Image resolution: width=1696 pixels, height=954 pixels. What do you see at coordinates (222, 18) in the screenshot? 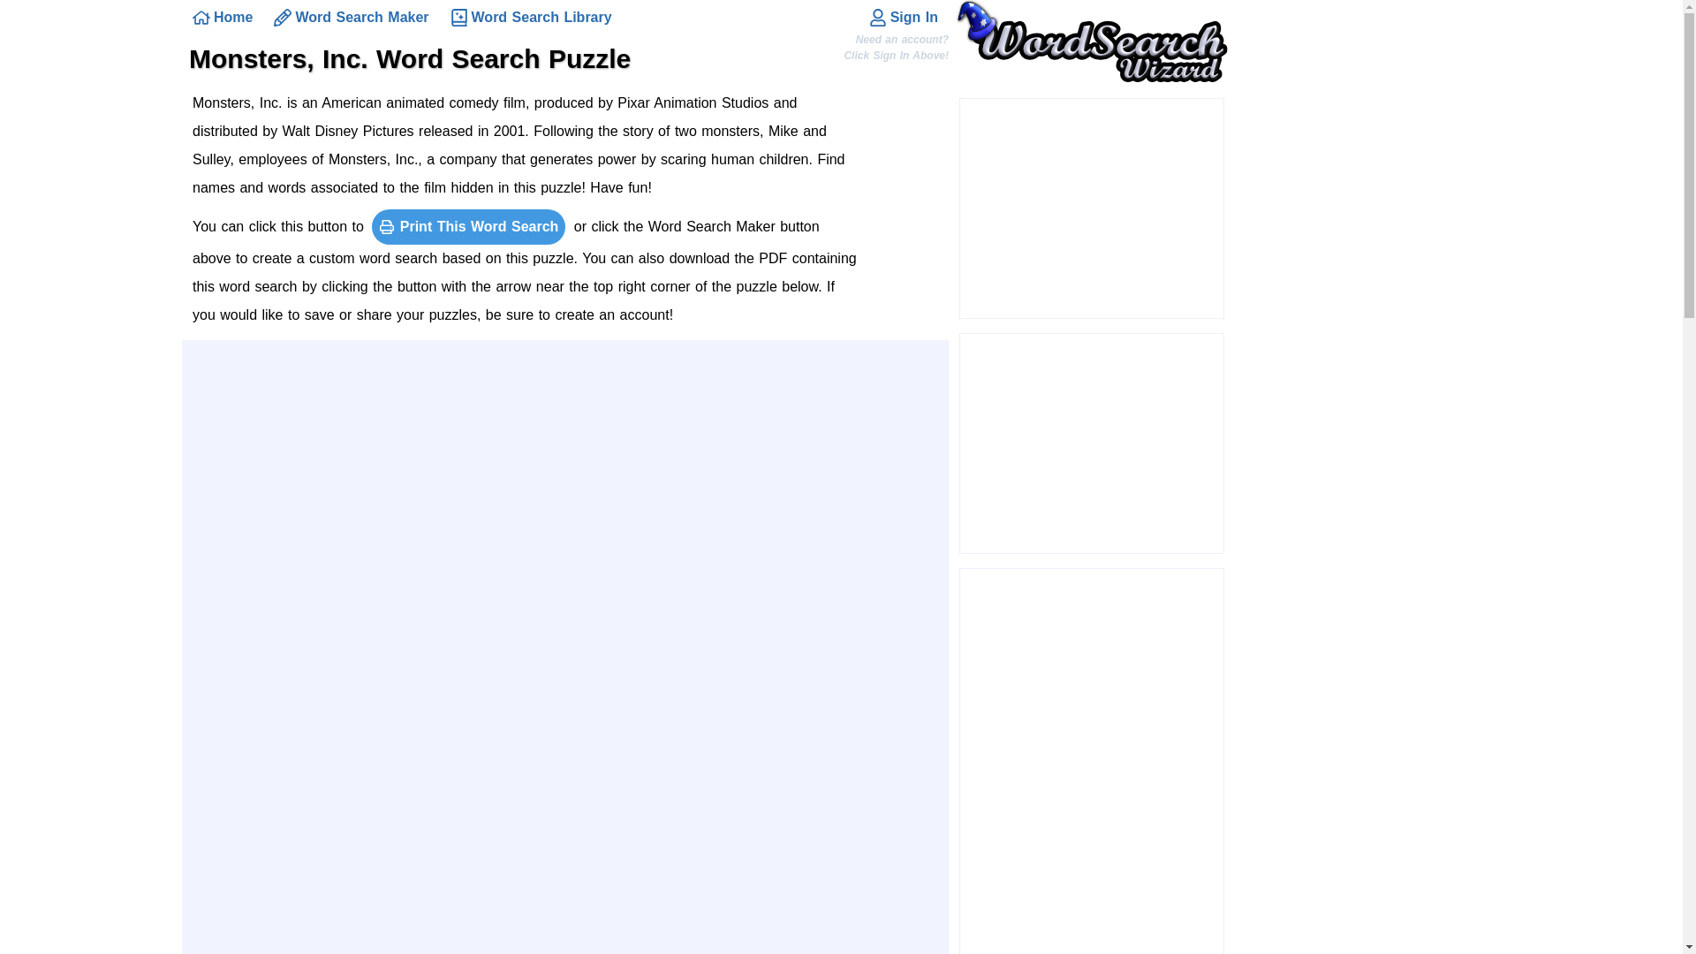
I see `Home` at bounding box center [222, 18].